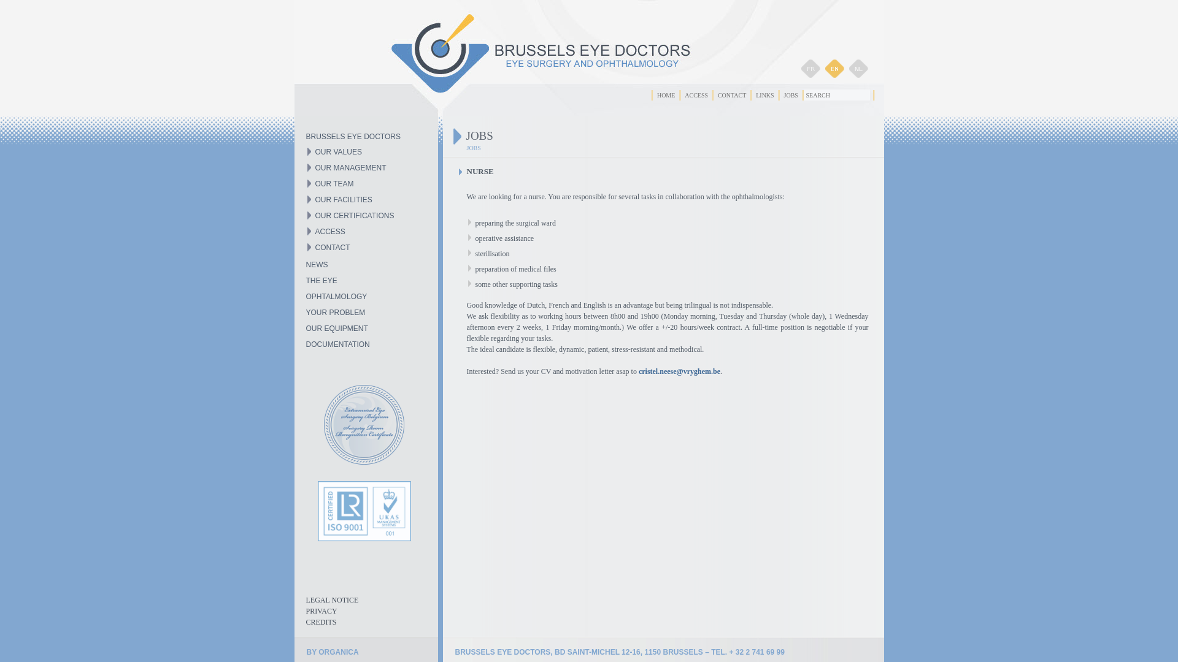 This screenshot has height=662, width=1178. Describe the element at coordinates (321, 611) in the screenshot. I see `PRIVACY` at that location.